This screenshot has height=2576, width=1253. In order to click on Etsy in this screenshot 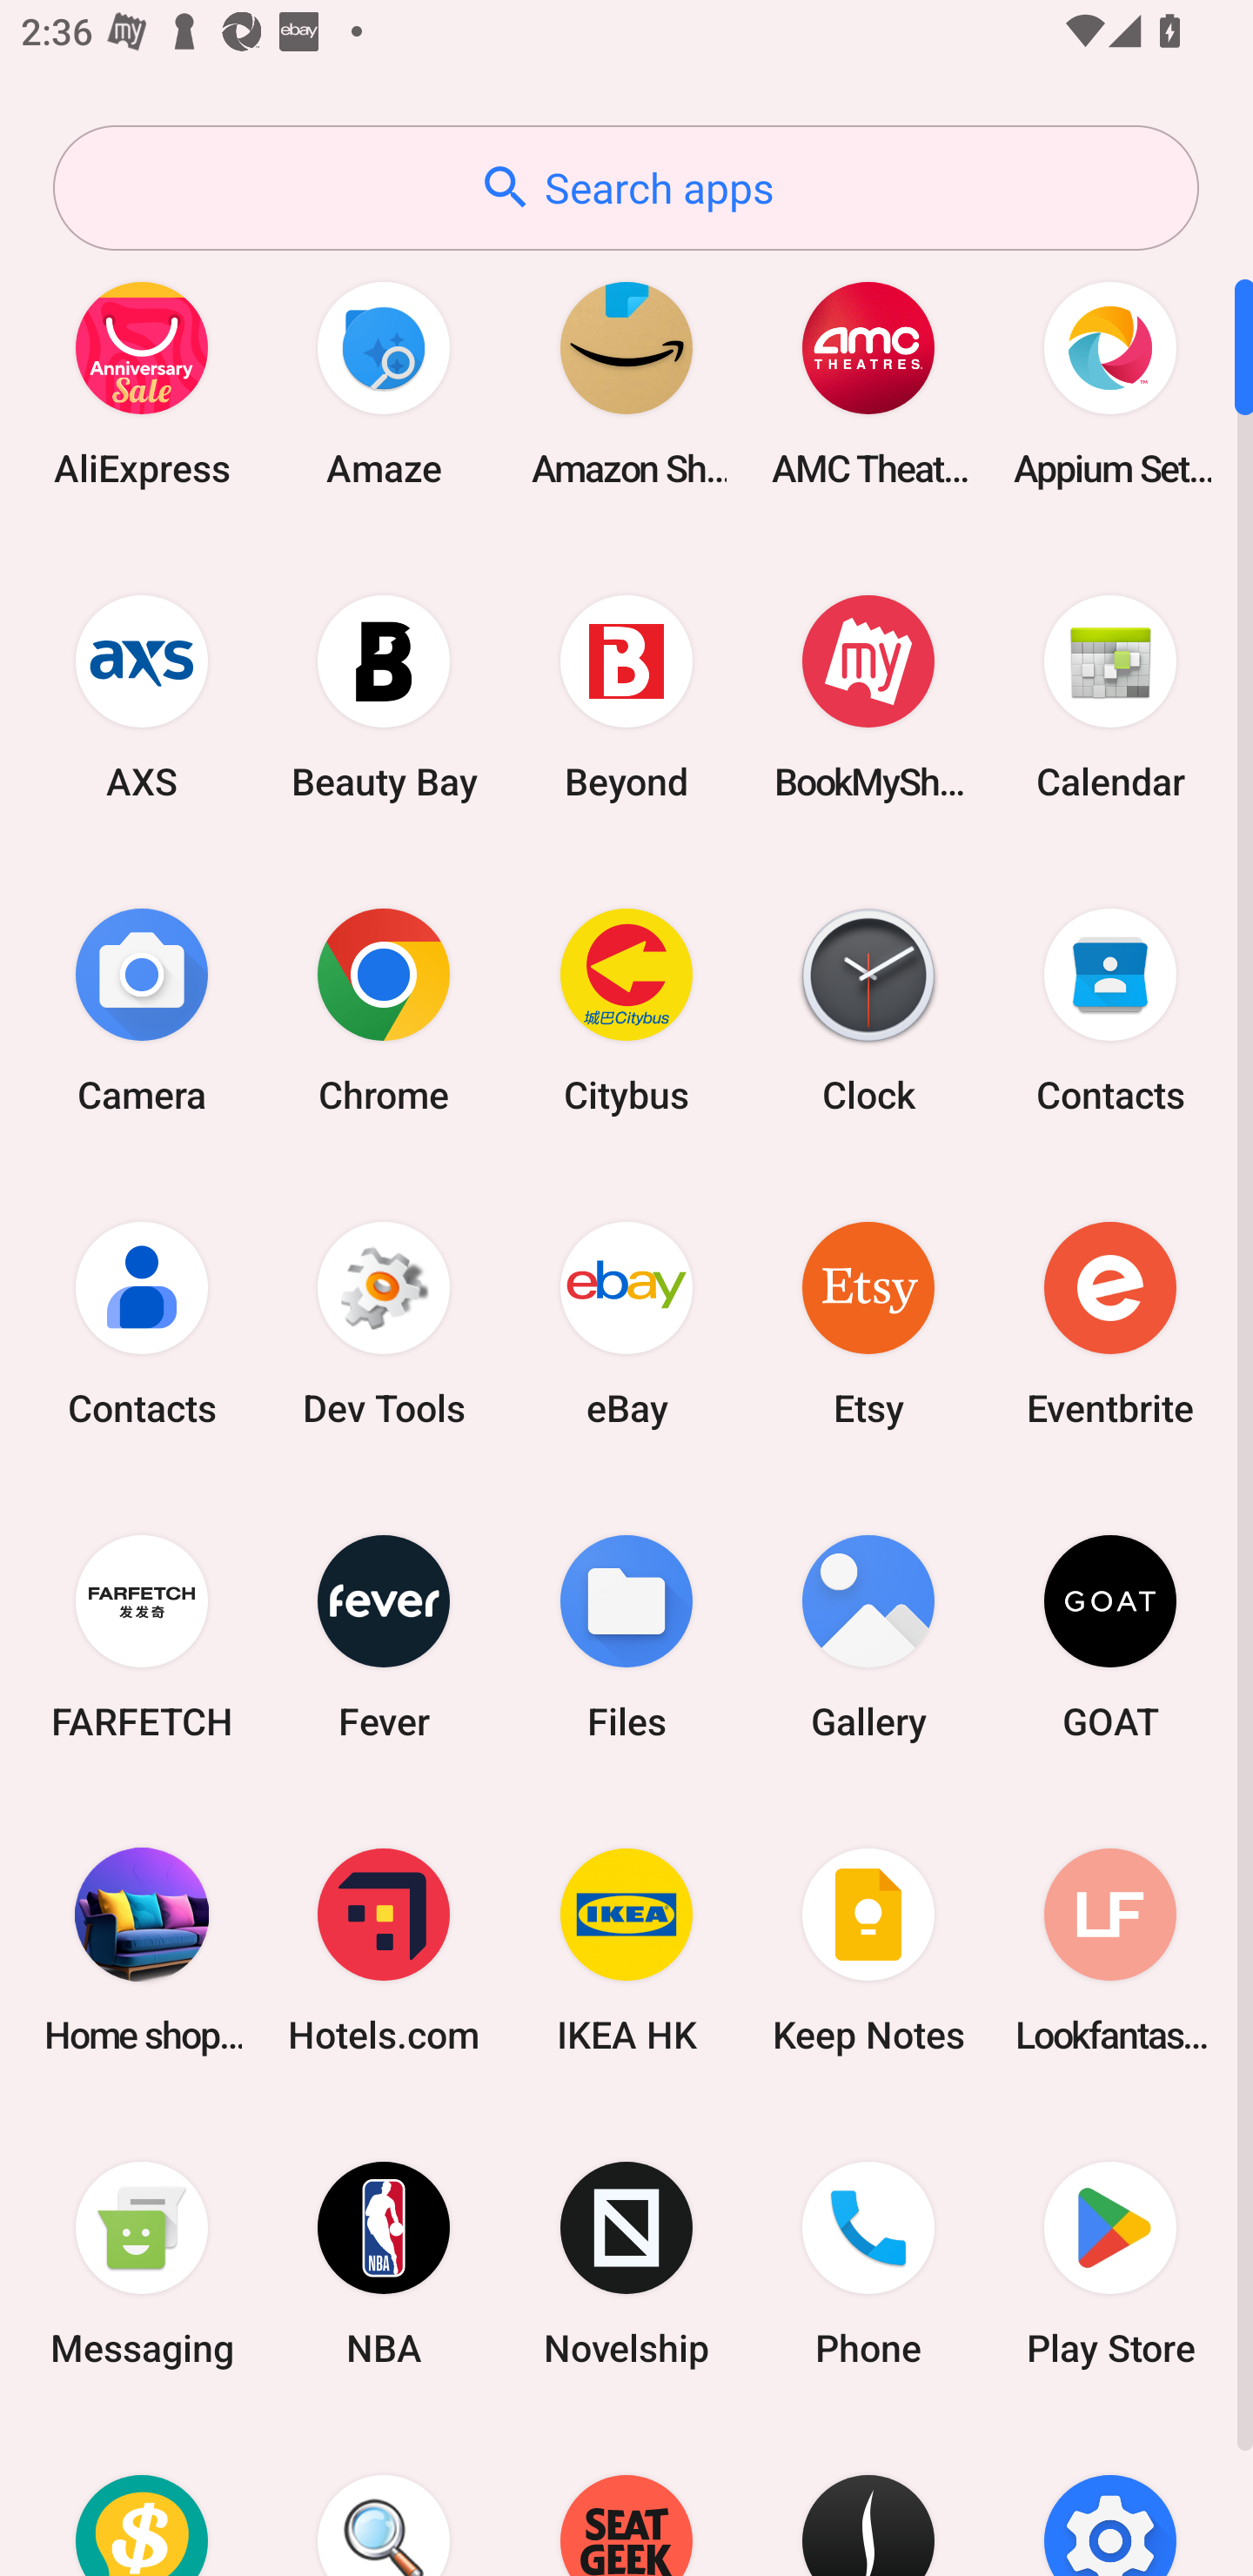, I will do `click(868, 1323)`.